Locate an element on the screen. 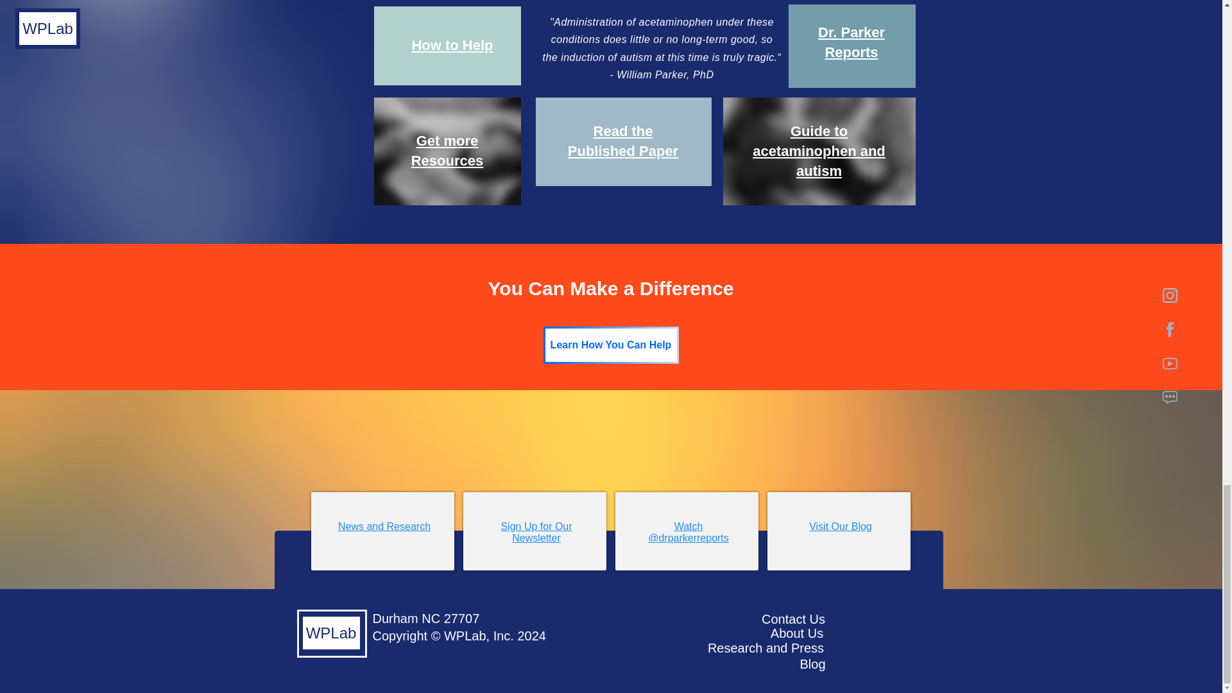 This screenshot has height=693, width=1232. Guide to acetaminophen and autism is located at coordinates (819, 151).